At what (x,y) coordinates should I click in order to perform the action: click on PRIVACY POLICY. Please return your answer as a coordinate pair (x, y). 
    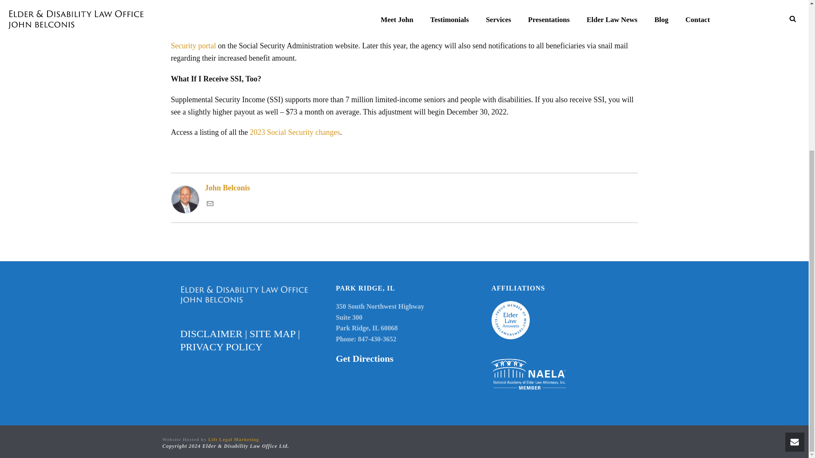
    Looking at the image, I should click on (221, 346).